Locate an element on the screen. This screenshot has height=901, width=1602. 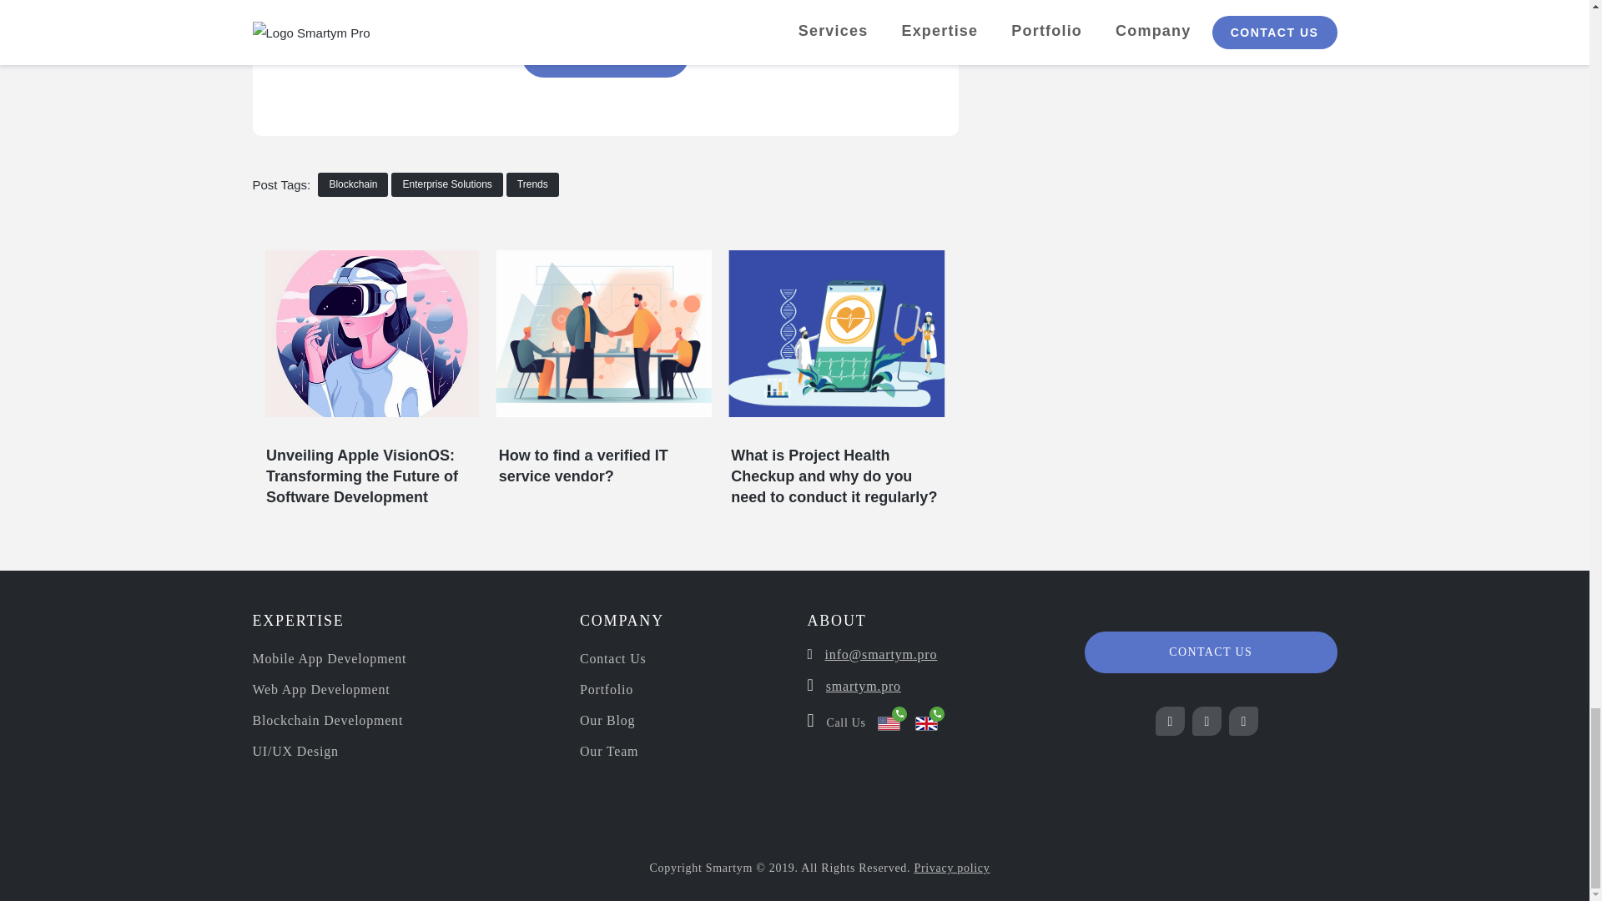
SUBSCRIBE is located at coordinates (605, 54).